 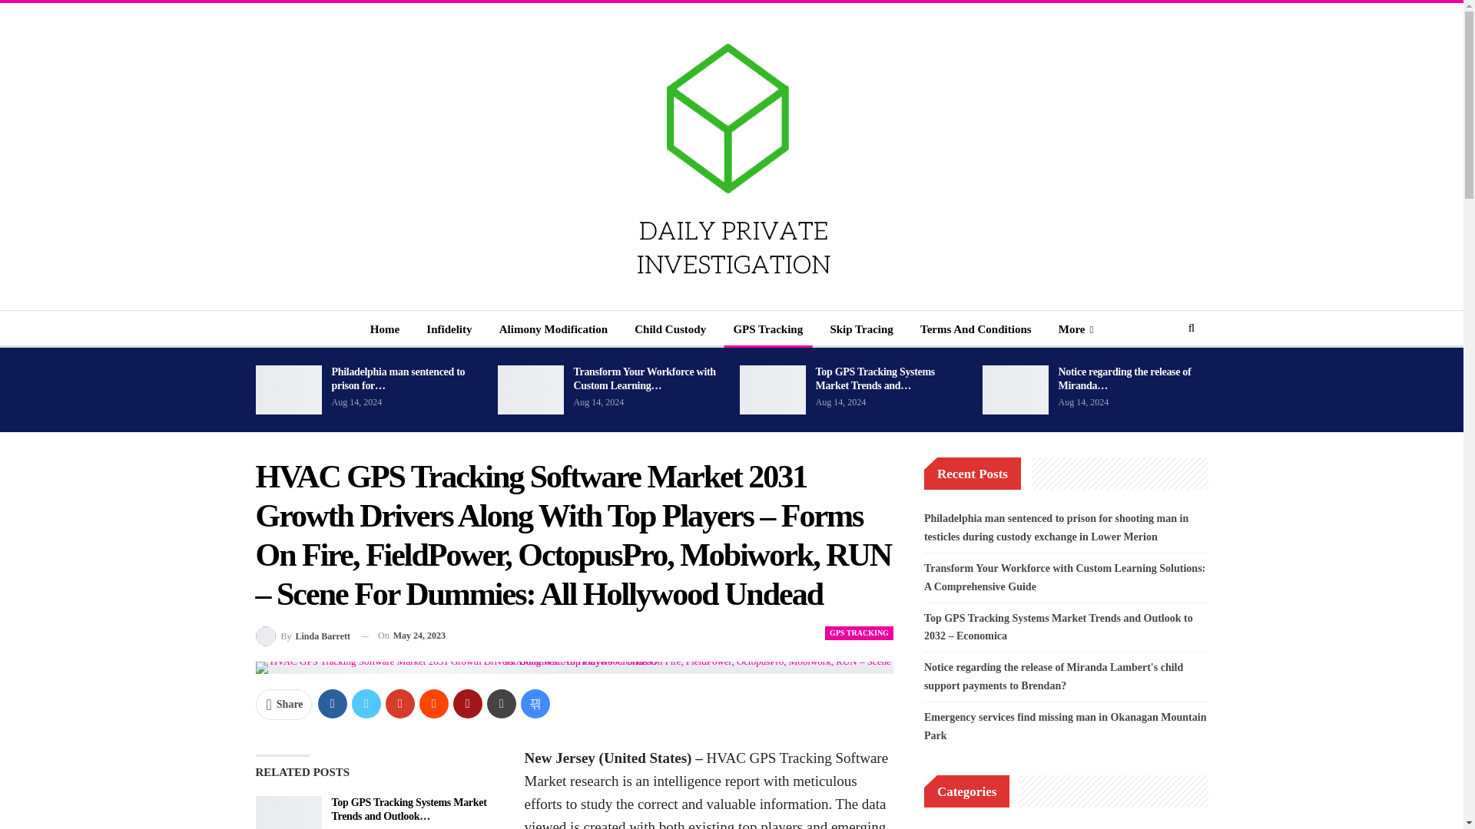 What do you see at coordinates (670, 329) in the screenshot?
I see `Child Custody` at bounding box center [670, 329].